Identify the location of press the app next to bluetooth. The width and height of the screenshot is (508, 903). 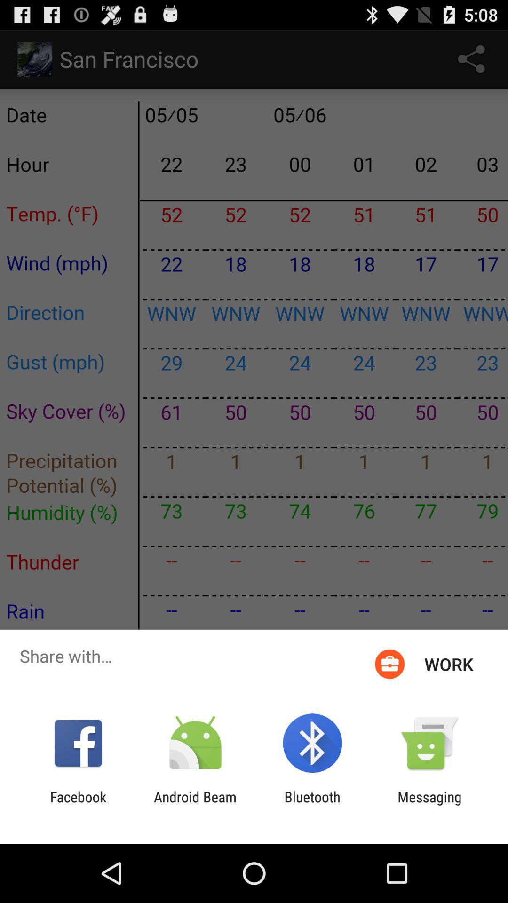
(429, 805).